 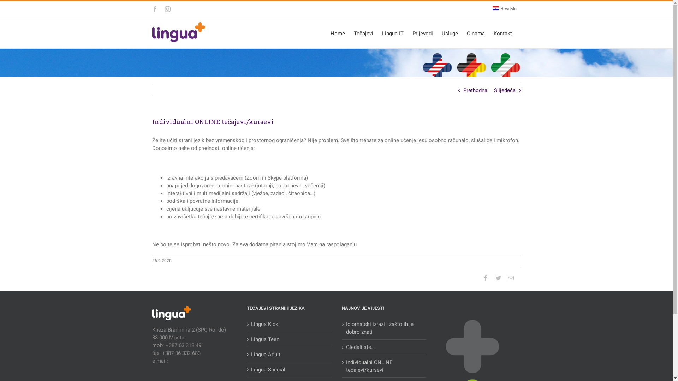 What do you see at coordinates (504, 9) in the screenshot?
I see `Hrvatski` at bounding box center [504, 9].